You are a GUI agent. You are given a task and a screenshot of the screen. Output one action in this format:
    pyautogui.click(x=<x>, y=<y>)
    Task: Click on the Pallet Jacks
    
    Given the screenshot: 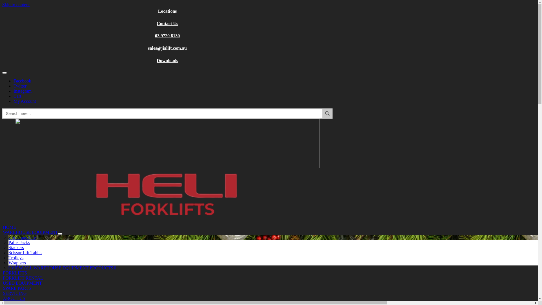 What is the action you would take?
    pyautogui.click(x=19, y=242)
    